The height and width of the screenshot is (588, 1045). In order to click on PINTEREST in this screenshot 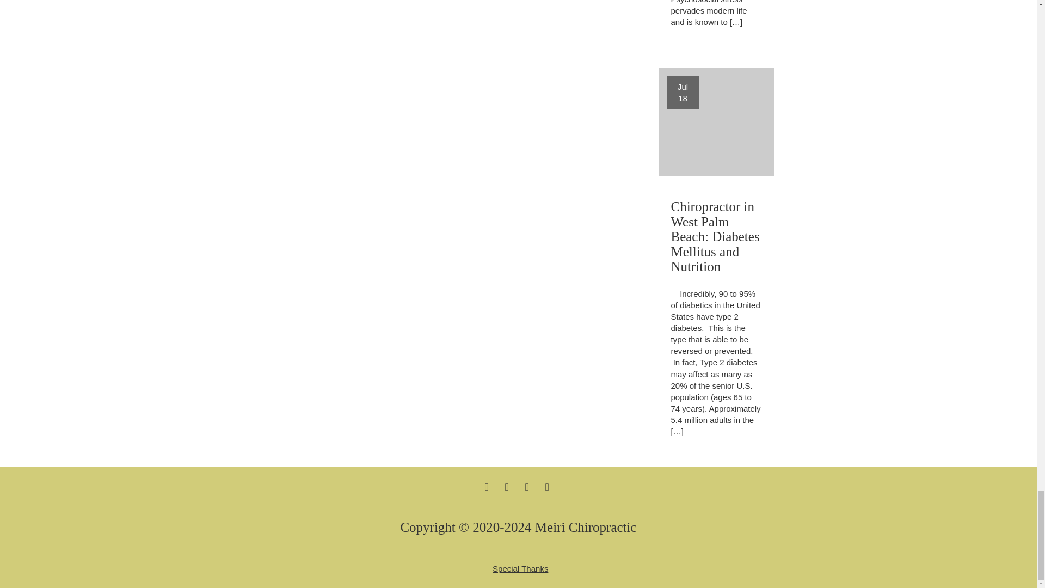, I will do `click(548, 486)`.